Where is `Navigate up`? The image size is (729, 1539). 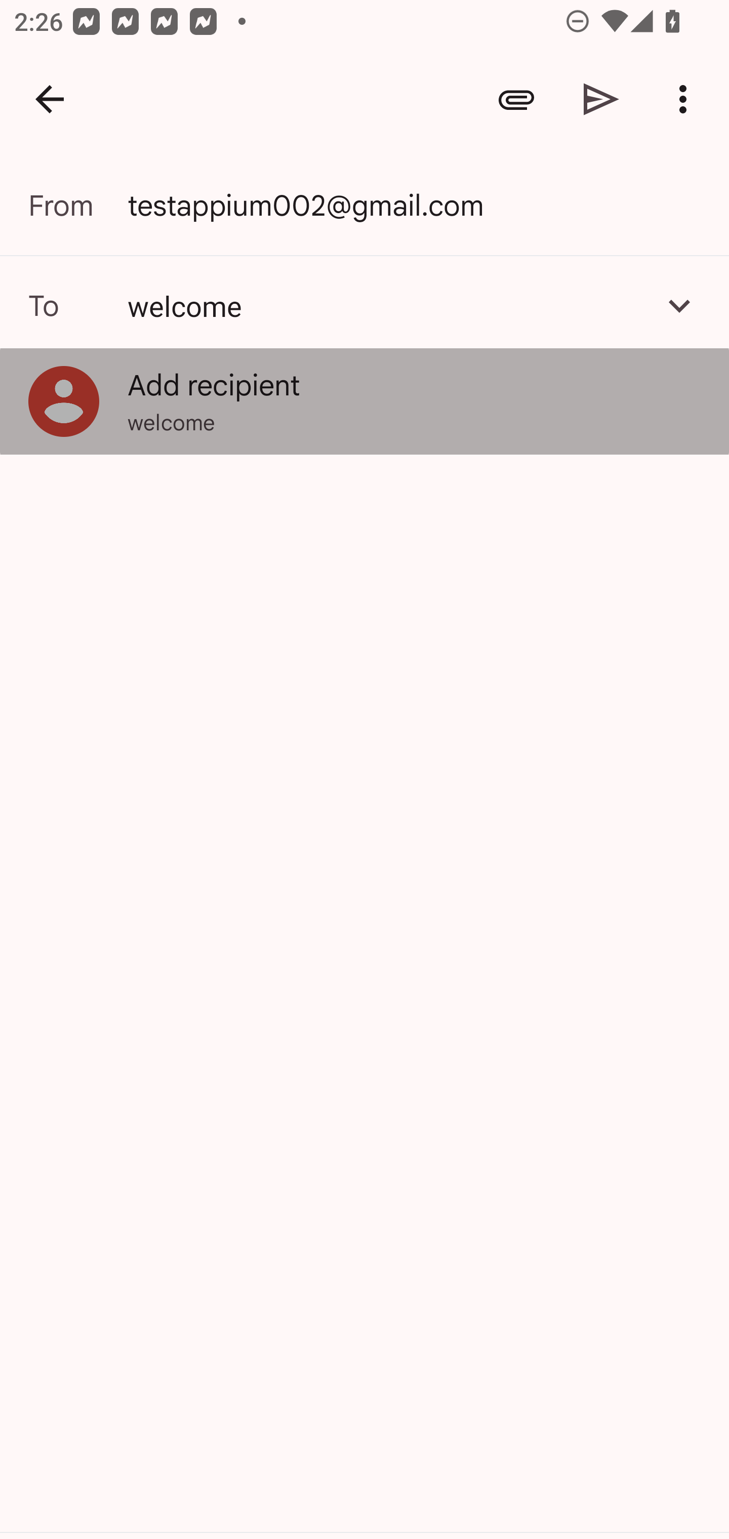
Navigate up is located at coordinates (50, 99).